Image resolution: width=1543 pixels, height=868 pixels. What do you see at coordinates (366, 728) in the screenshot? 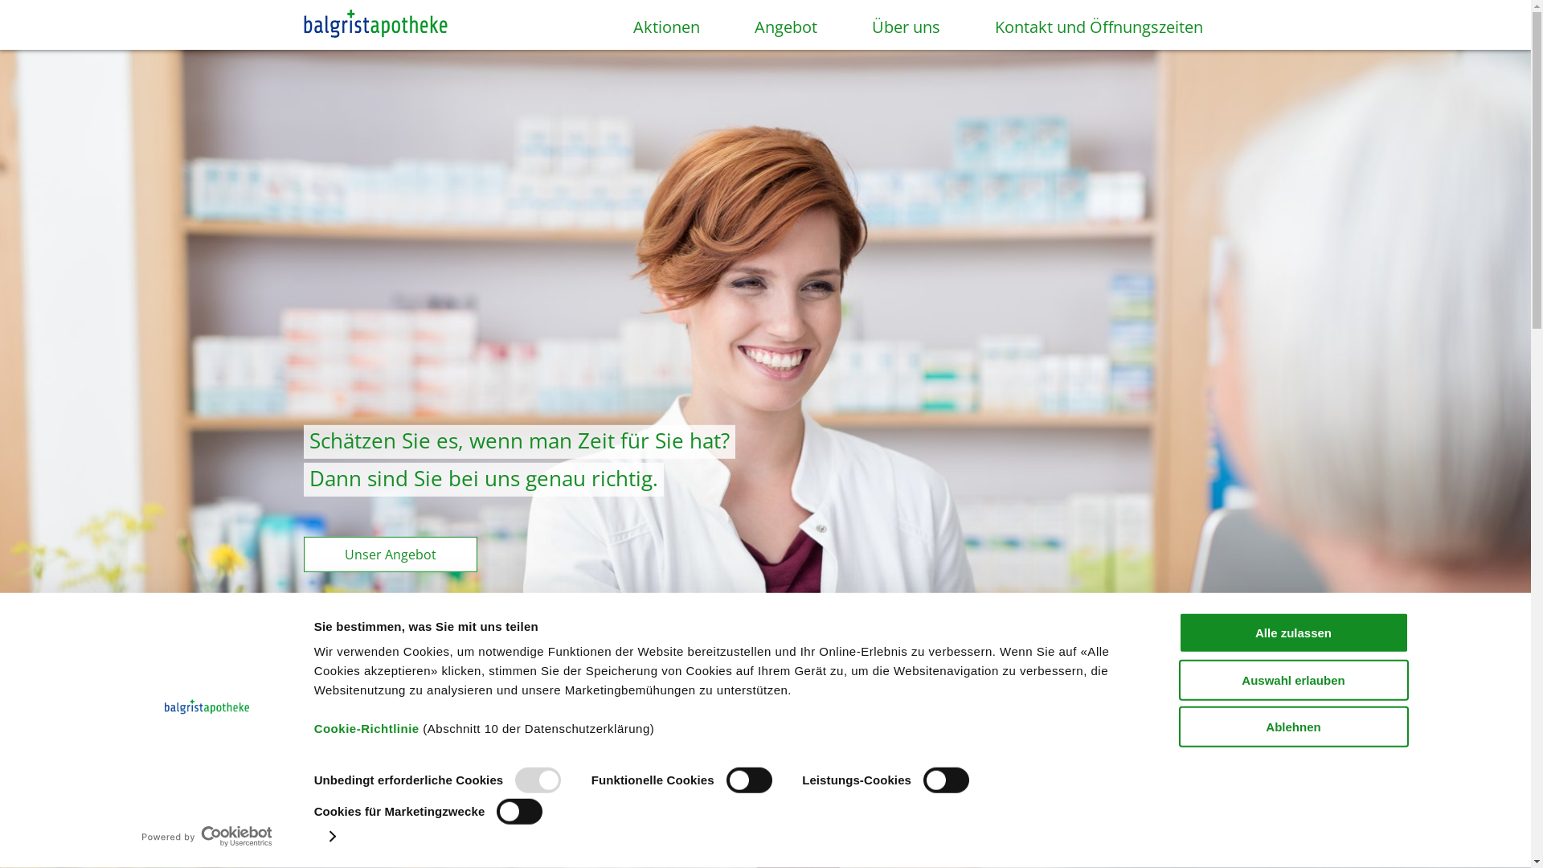
I see `Cookie-Richtlinie` at bounding box center [366, 728].